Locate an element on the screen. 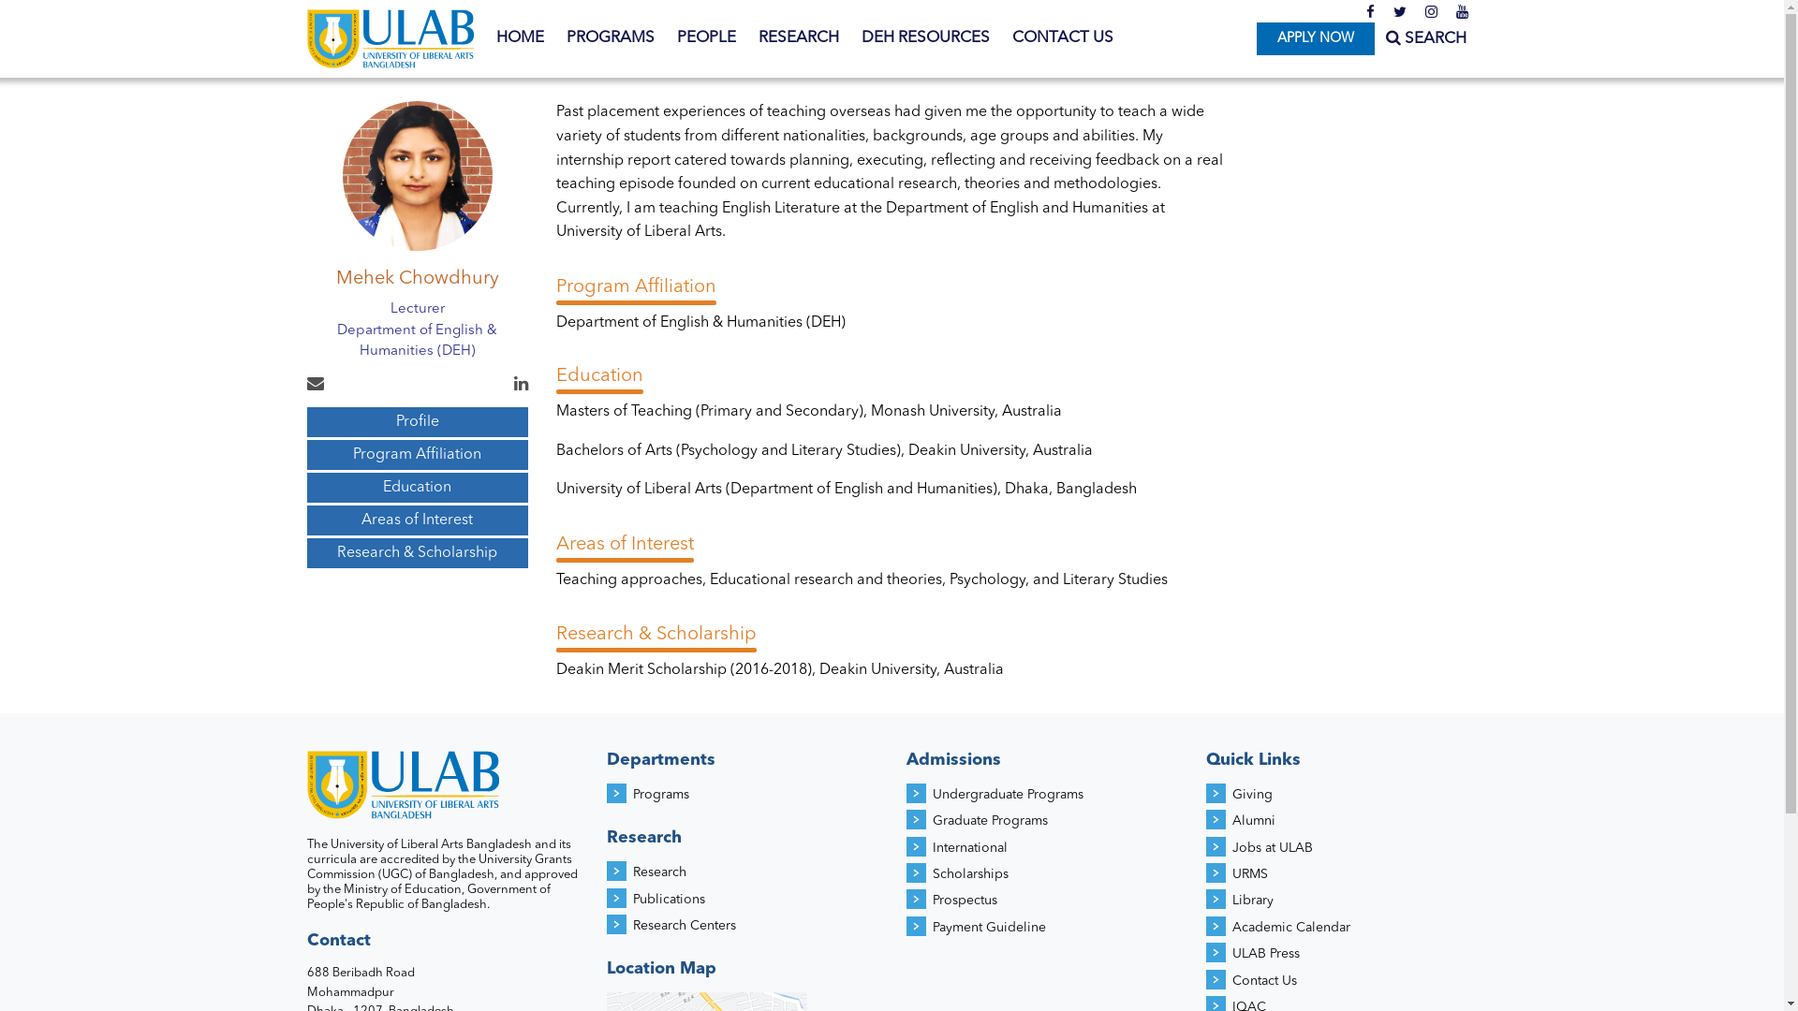 Image resolution: width=1798 pixels, height=1011 pixels. Research & Scholarship is located at coordinates (418, 553).